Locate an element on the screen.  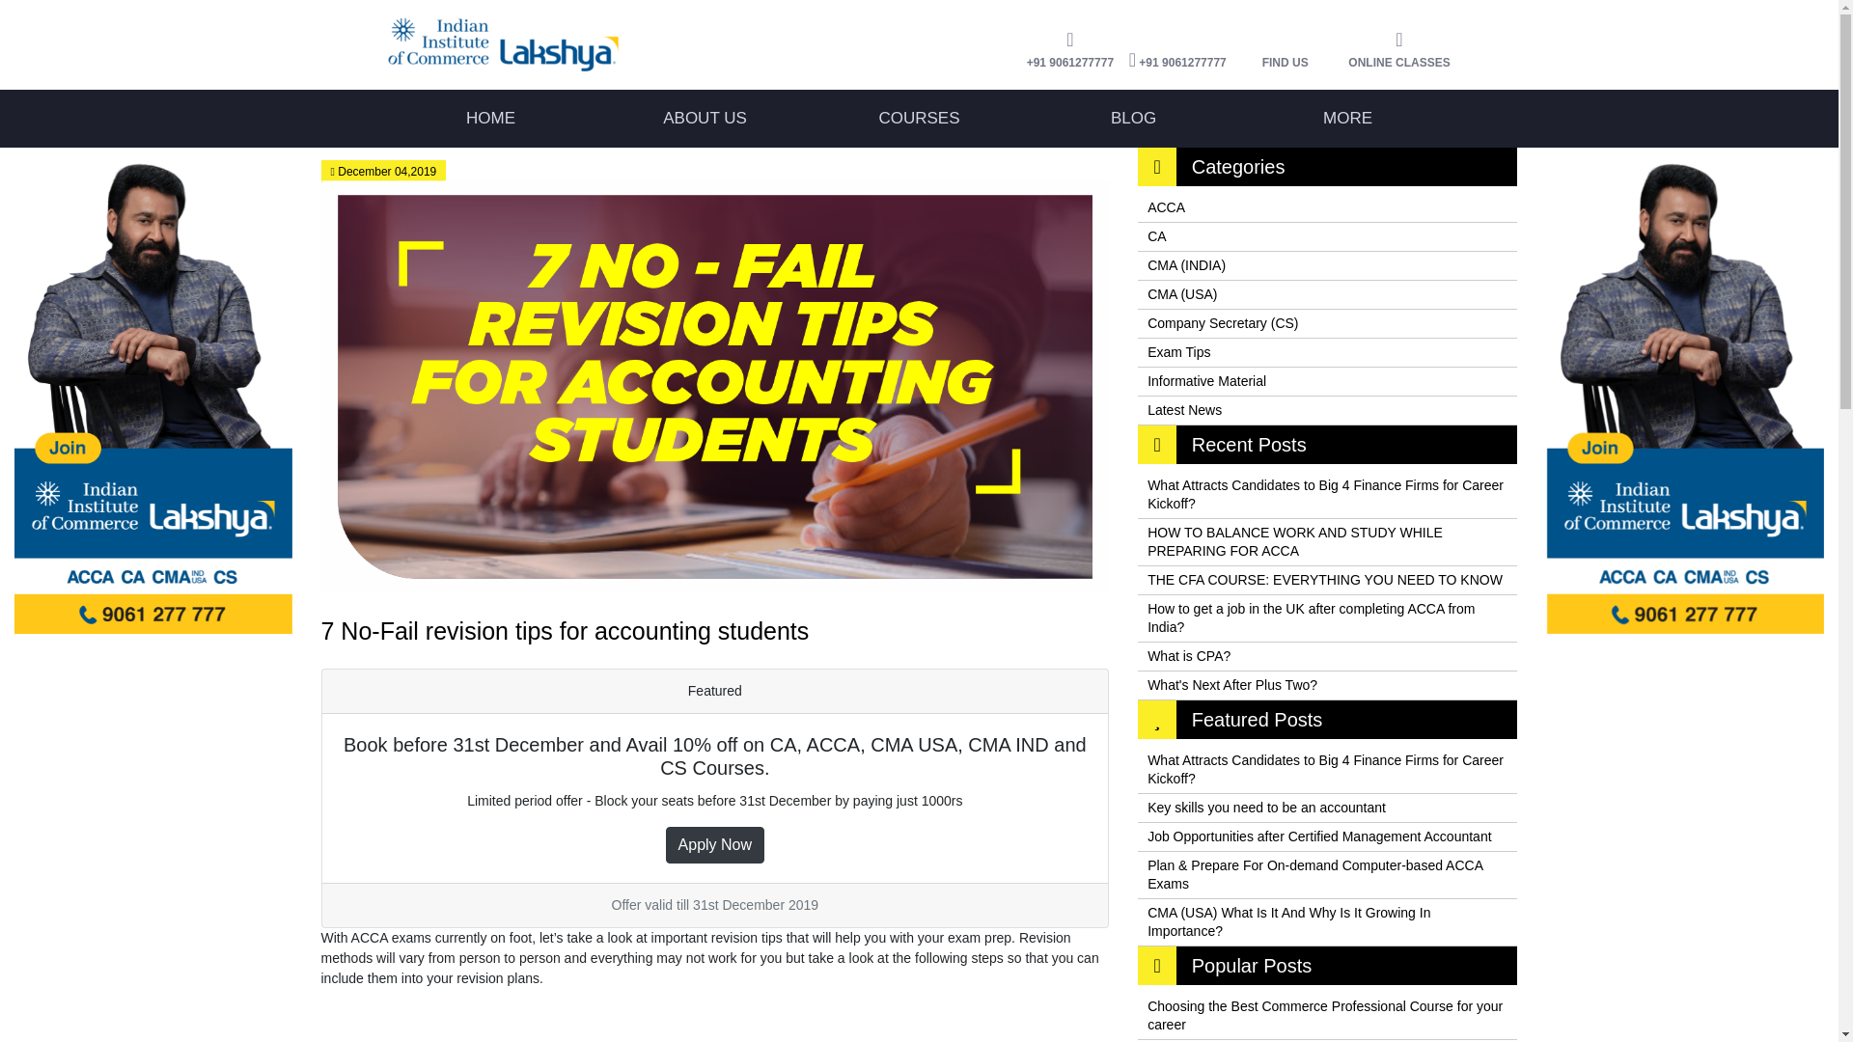
How to get a job in the UK after completing ACCA from India? is located at coordinates (1327, 617).